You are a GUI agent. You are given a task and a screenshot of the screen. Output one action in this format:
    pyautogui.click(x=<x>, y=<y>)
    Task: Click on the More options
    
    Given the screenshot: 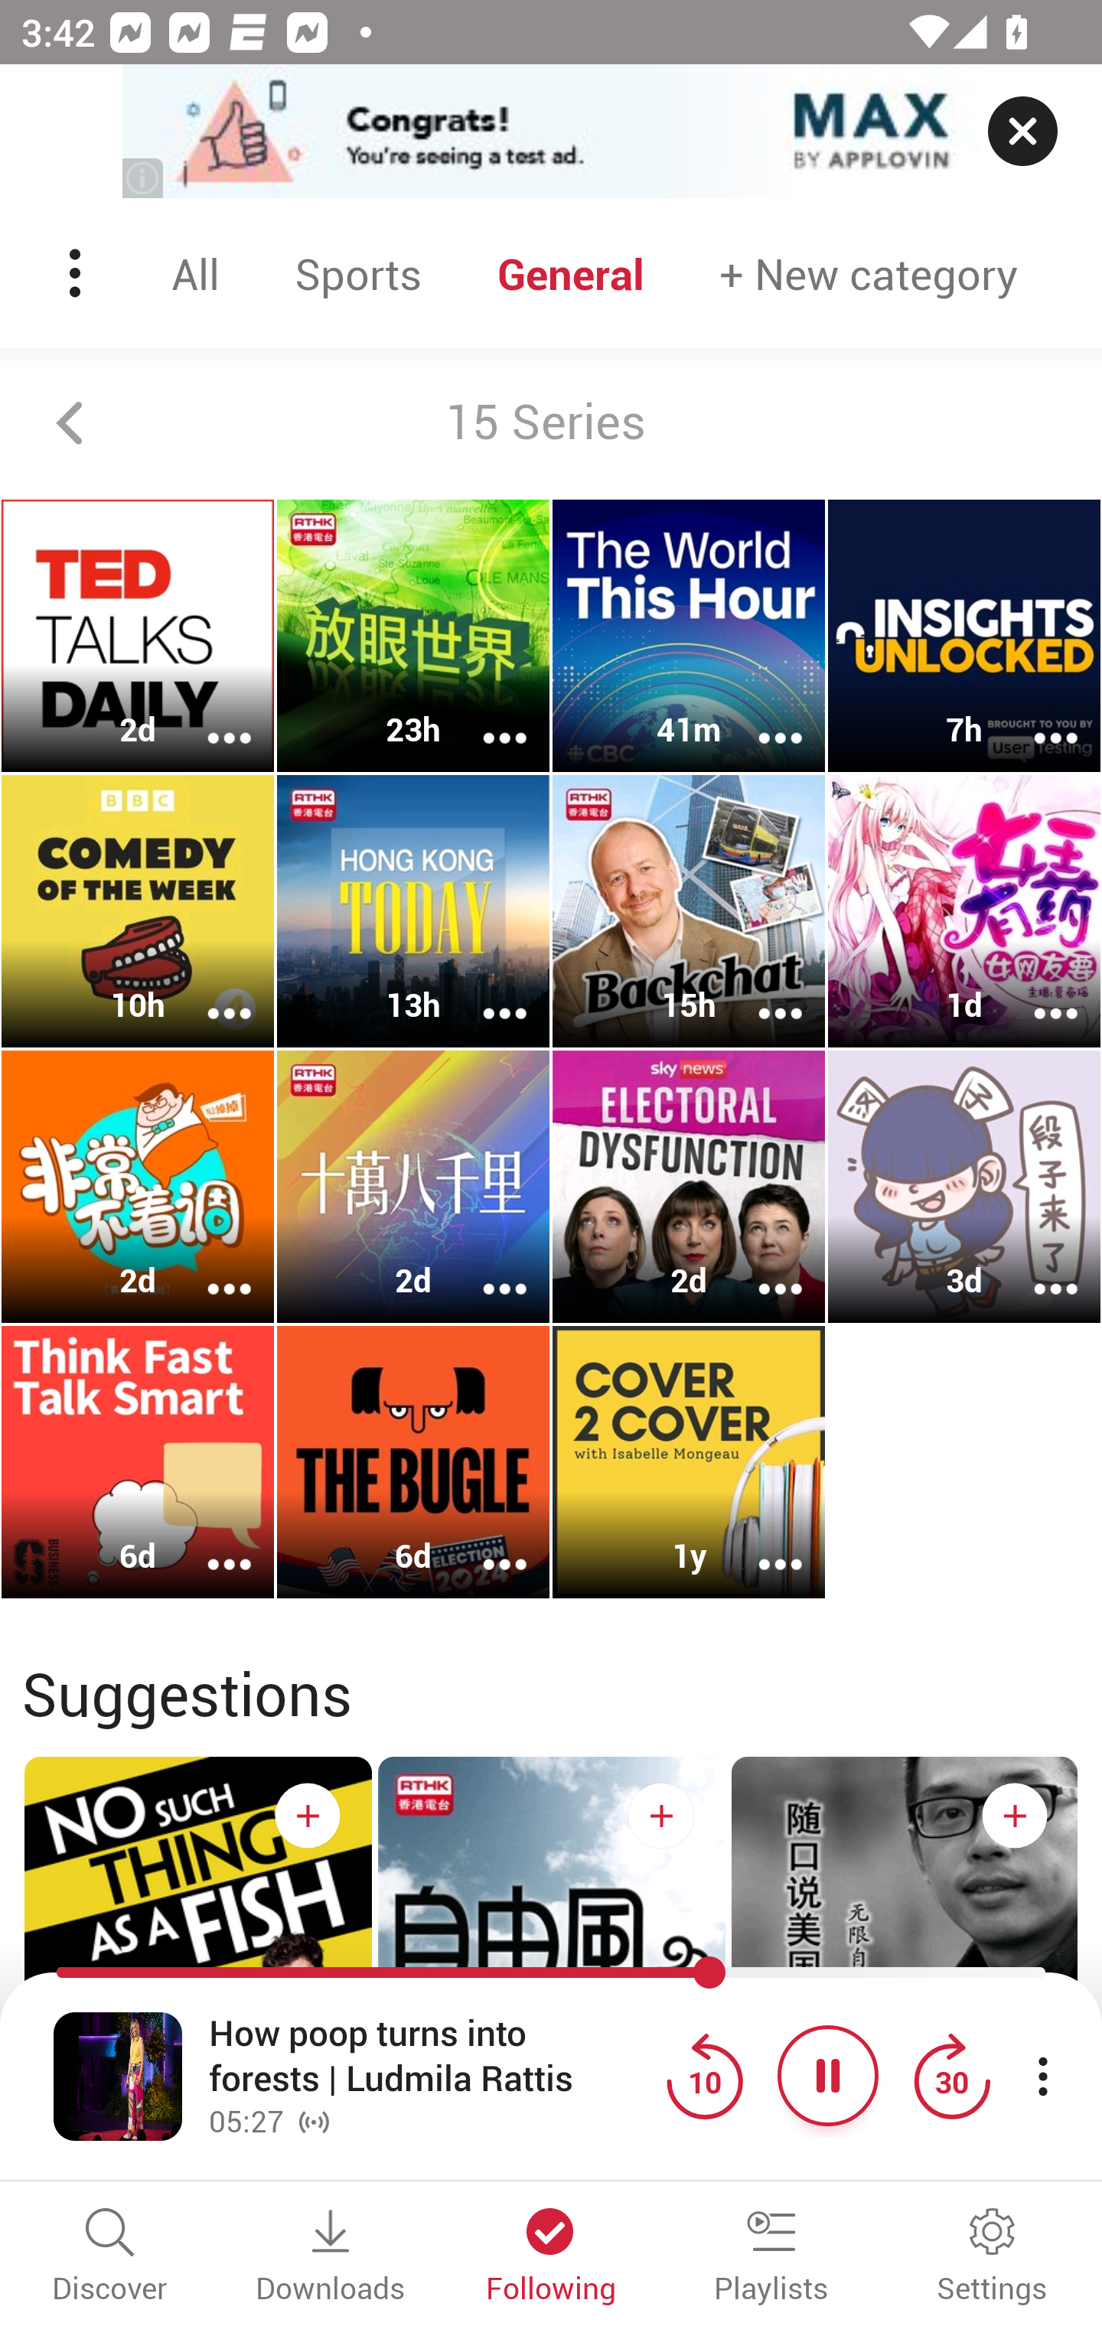 What is the action you would take?
    pyautogui.click(x=210, y=1269)
    